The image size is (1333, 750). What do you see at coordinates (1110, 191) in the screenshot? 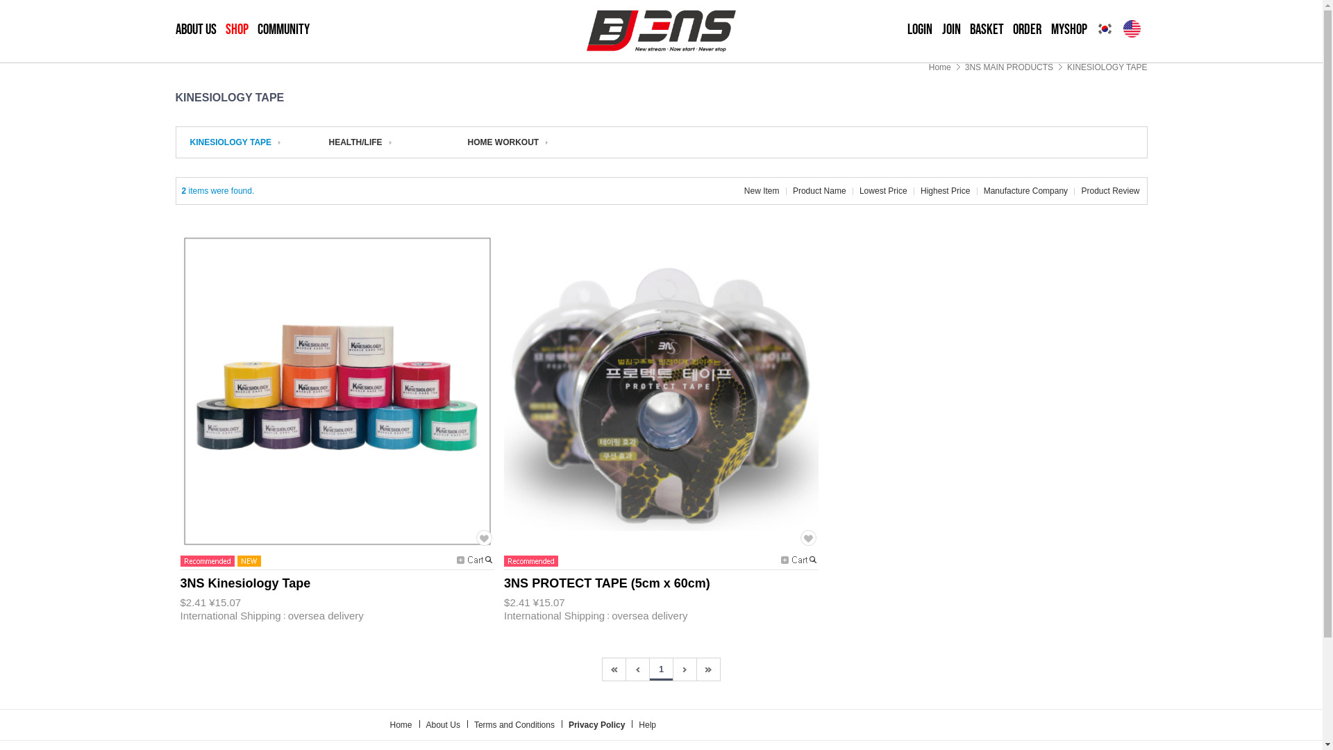
I see `Product Review` at bounding box center [1110, 191].